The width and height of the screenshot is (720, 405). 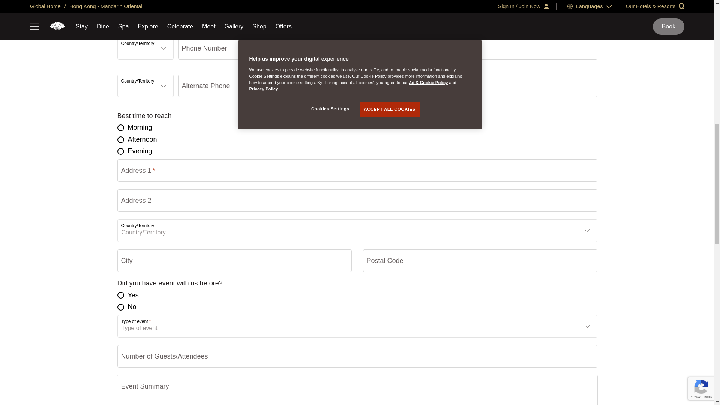 I want to click on Yes, so click(x=120, y=295).